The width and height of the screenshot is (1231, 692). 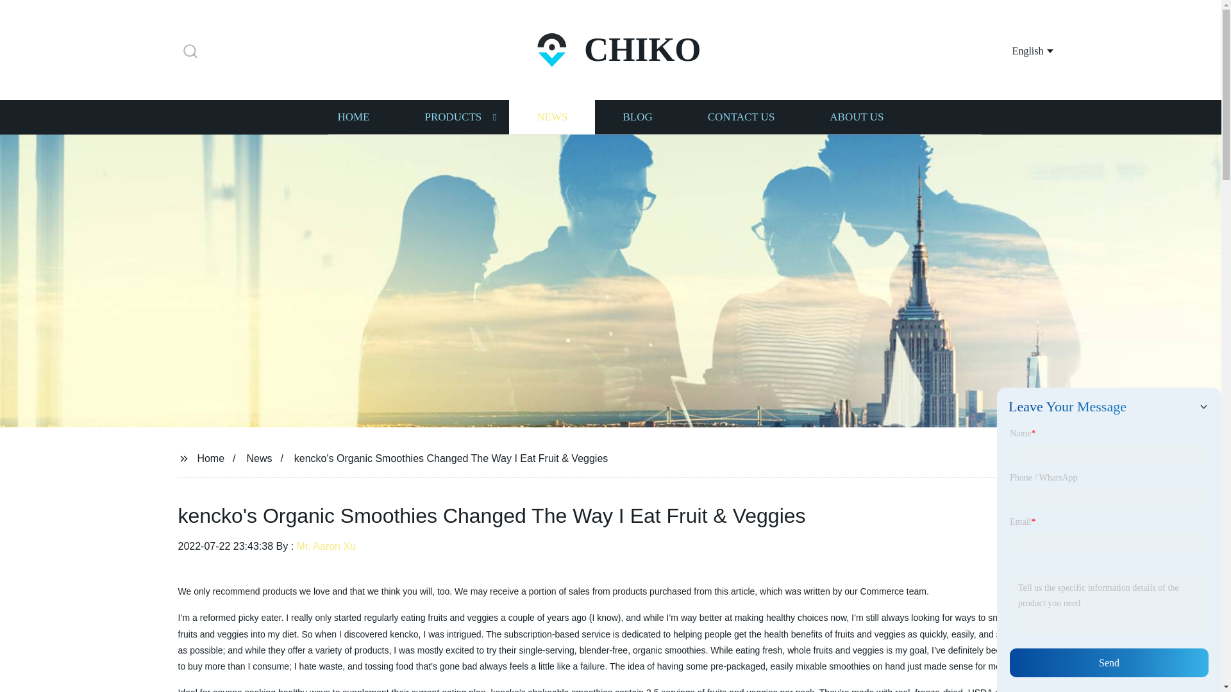 I want to click on CONTACT US, so click(x=741, y=117).